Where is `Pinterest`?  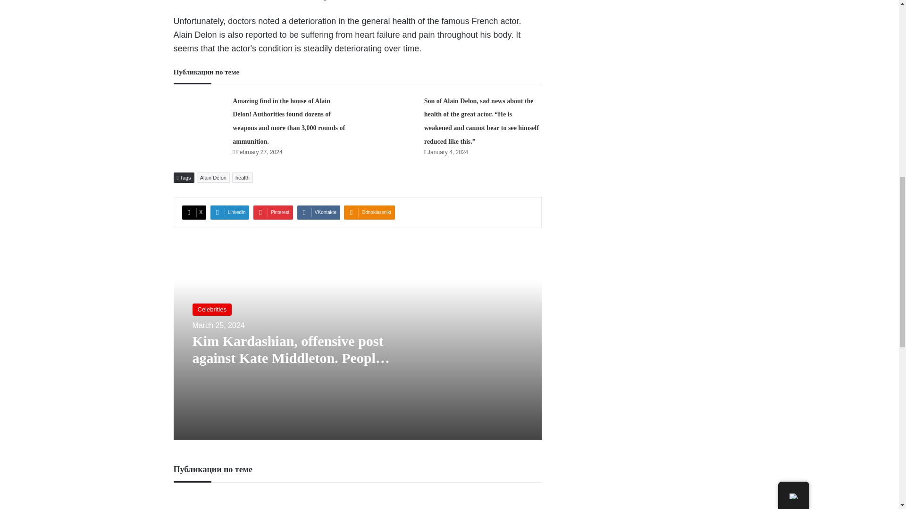 Pinterest is located at coordinates (273, 212).